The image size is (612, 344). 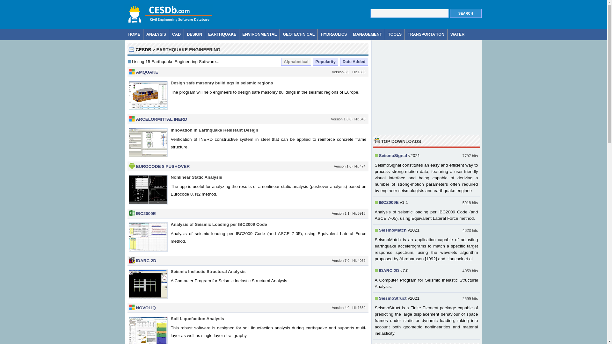 What do you see at coordinates (219, 224) in the screenshot?
I see `Analysis of Seismic Loading per IBC2009 Code` at bounding box center [219, 224].